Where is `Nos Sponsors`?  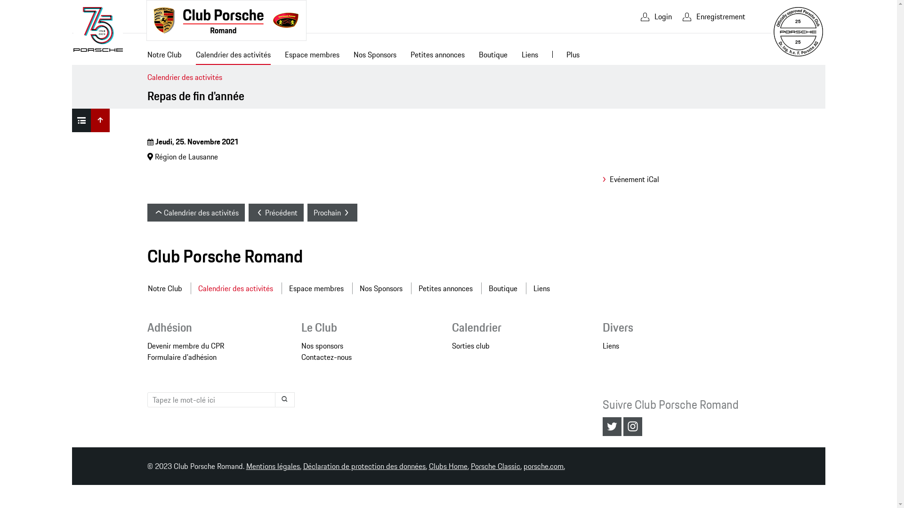
Nos Sponsors is located at coordinates (375, 56).